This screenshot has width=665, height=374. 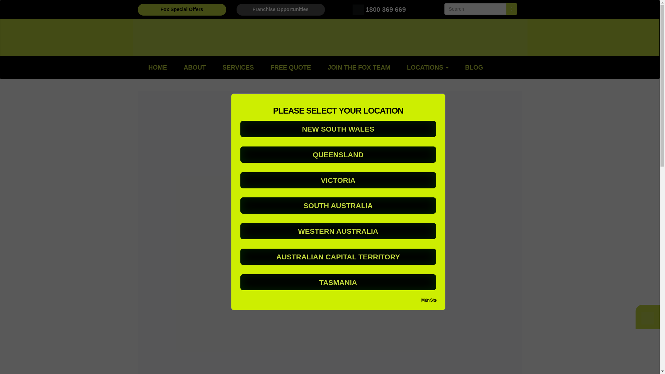 What do you see at coordinates (474, 67) in the screenshot?
I see `BLOG` at bounding box center [474, 67].